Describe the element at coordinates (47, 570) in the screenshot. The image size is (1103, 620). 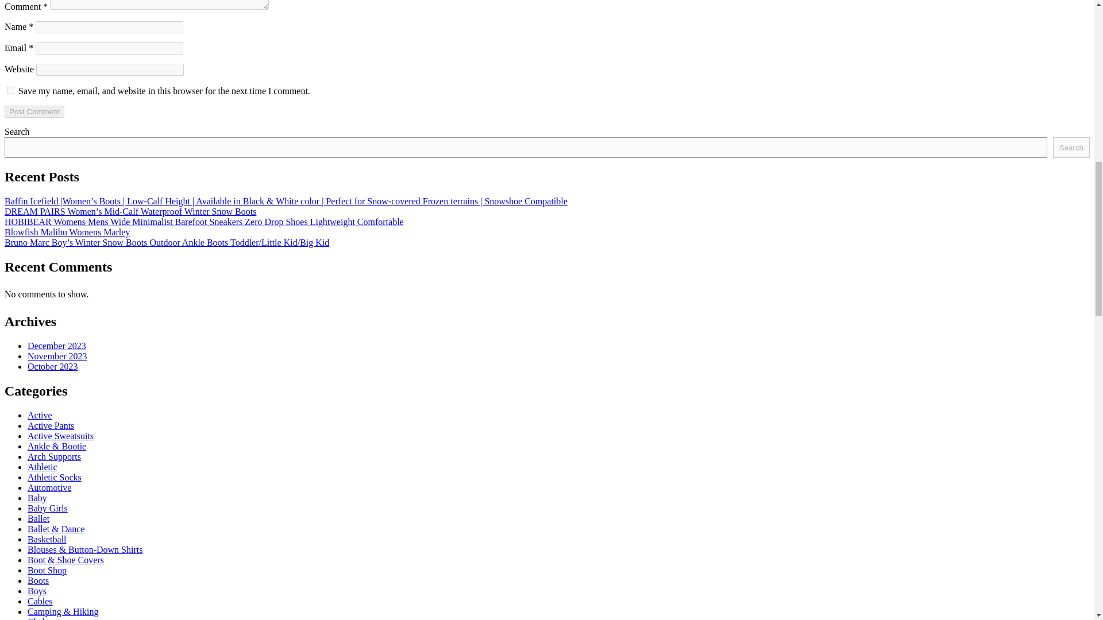
I see `Boot Shop` at that location.